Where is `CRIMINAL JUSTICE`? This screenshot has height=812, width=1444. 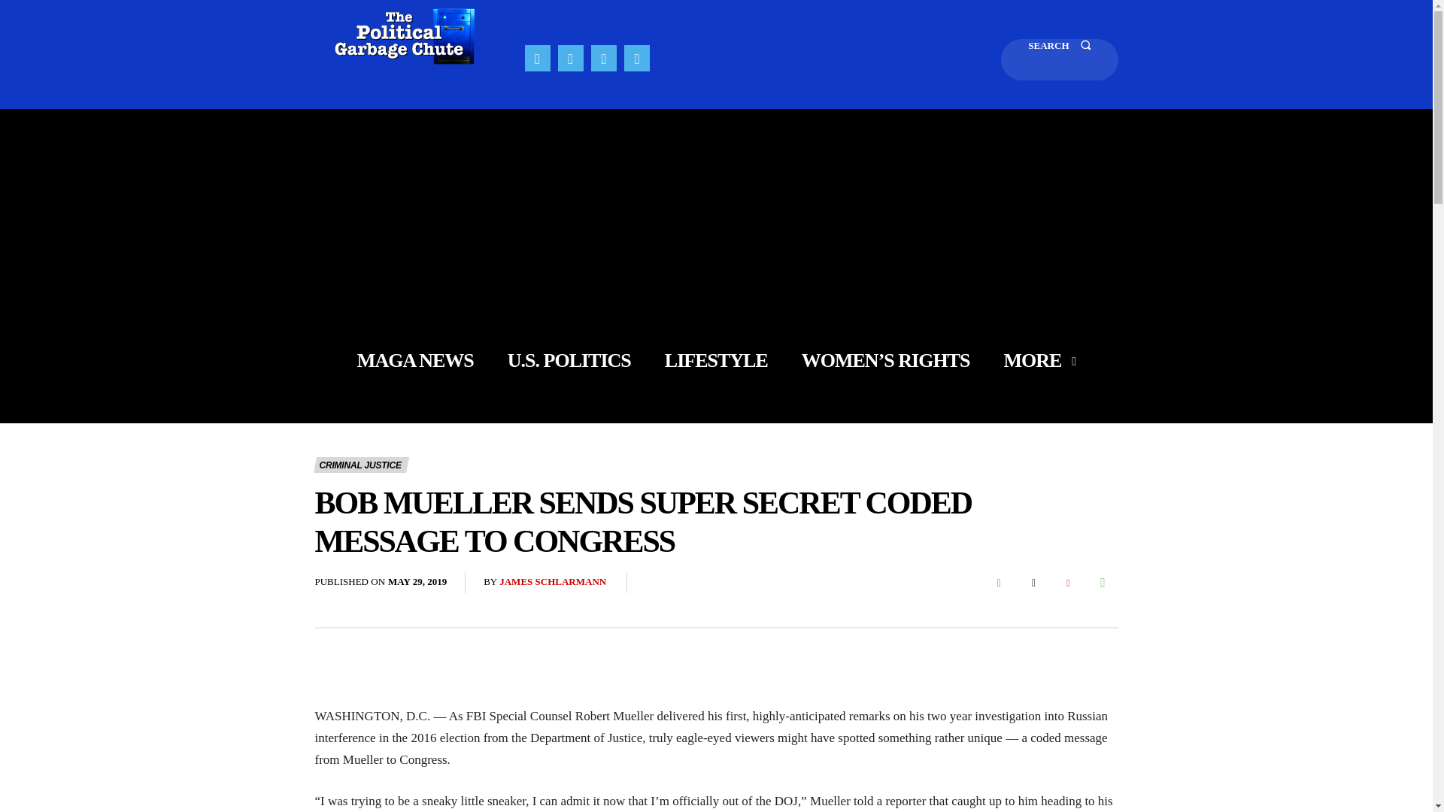
CRIMINAL JUSTICE is located at coordinates (361, 465).